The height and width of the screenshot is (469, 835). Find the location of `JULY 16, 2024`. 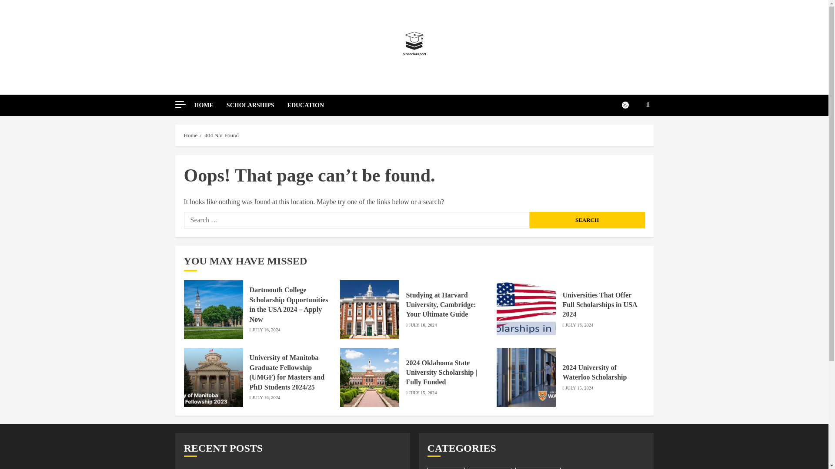

JULY 16, 2024 is located at coordinates (266, 330).